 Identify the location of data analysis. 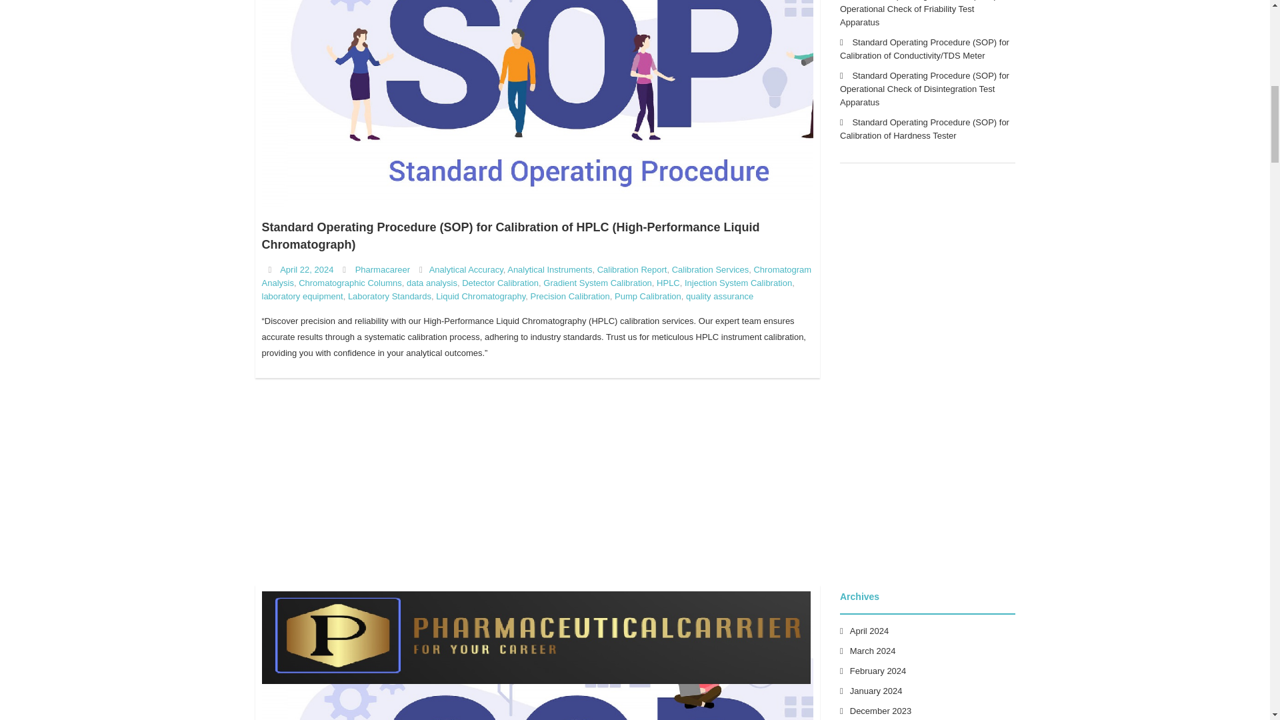
(432, 283).